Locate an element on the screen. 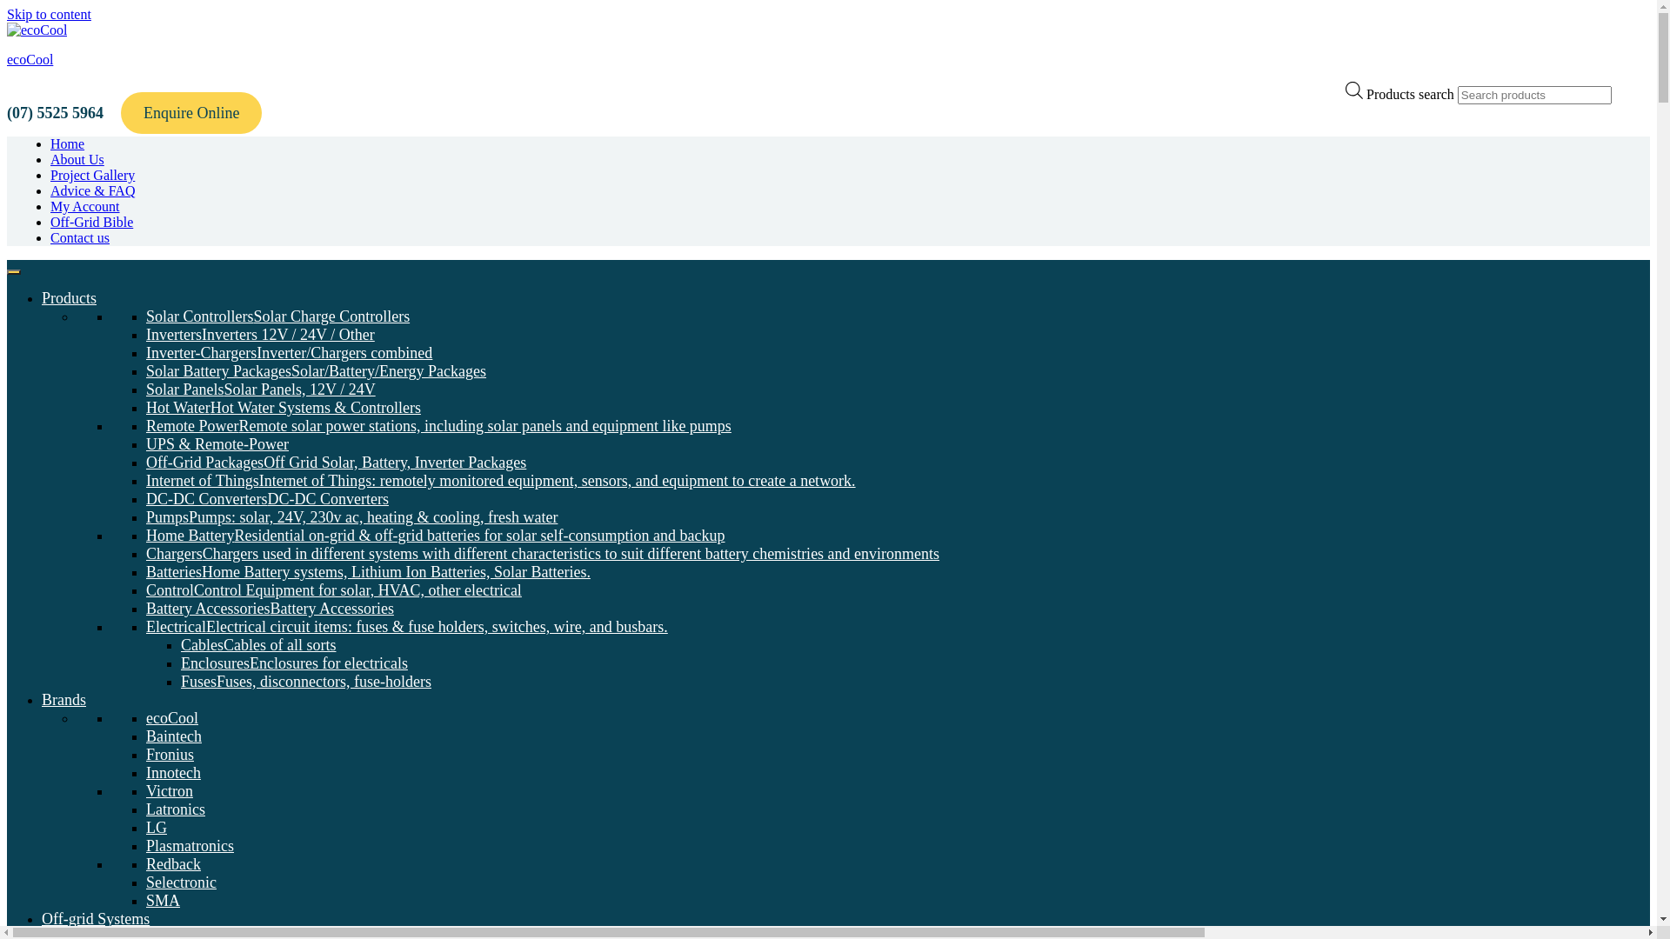  Latronics is located at coordinates (176, 809).